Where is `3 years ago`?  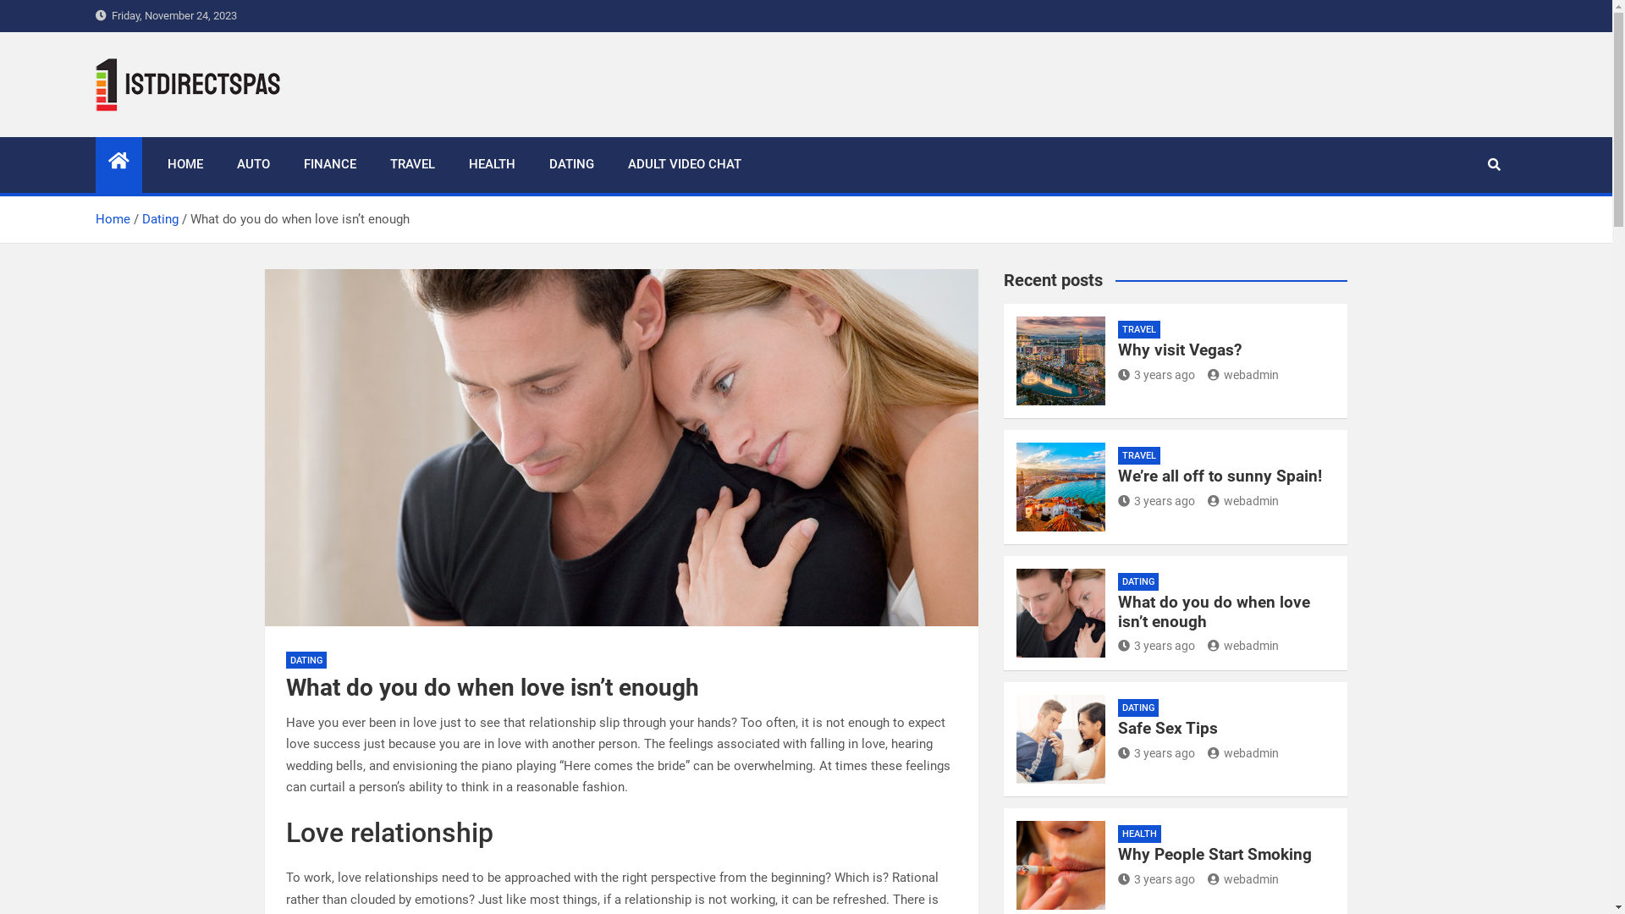
3 years ago is located at coordinates (1156, 879).